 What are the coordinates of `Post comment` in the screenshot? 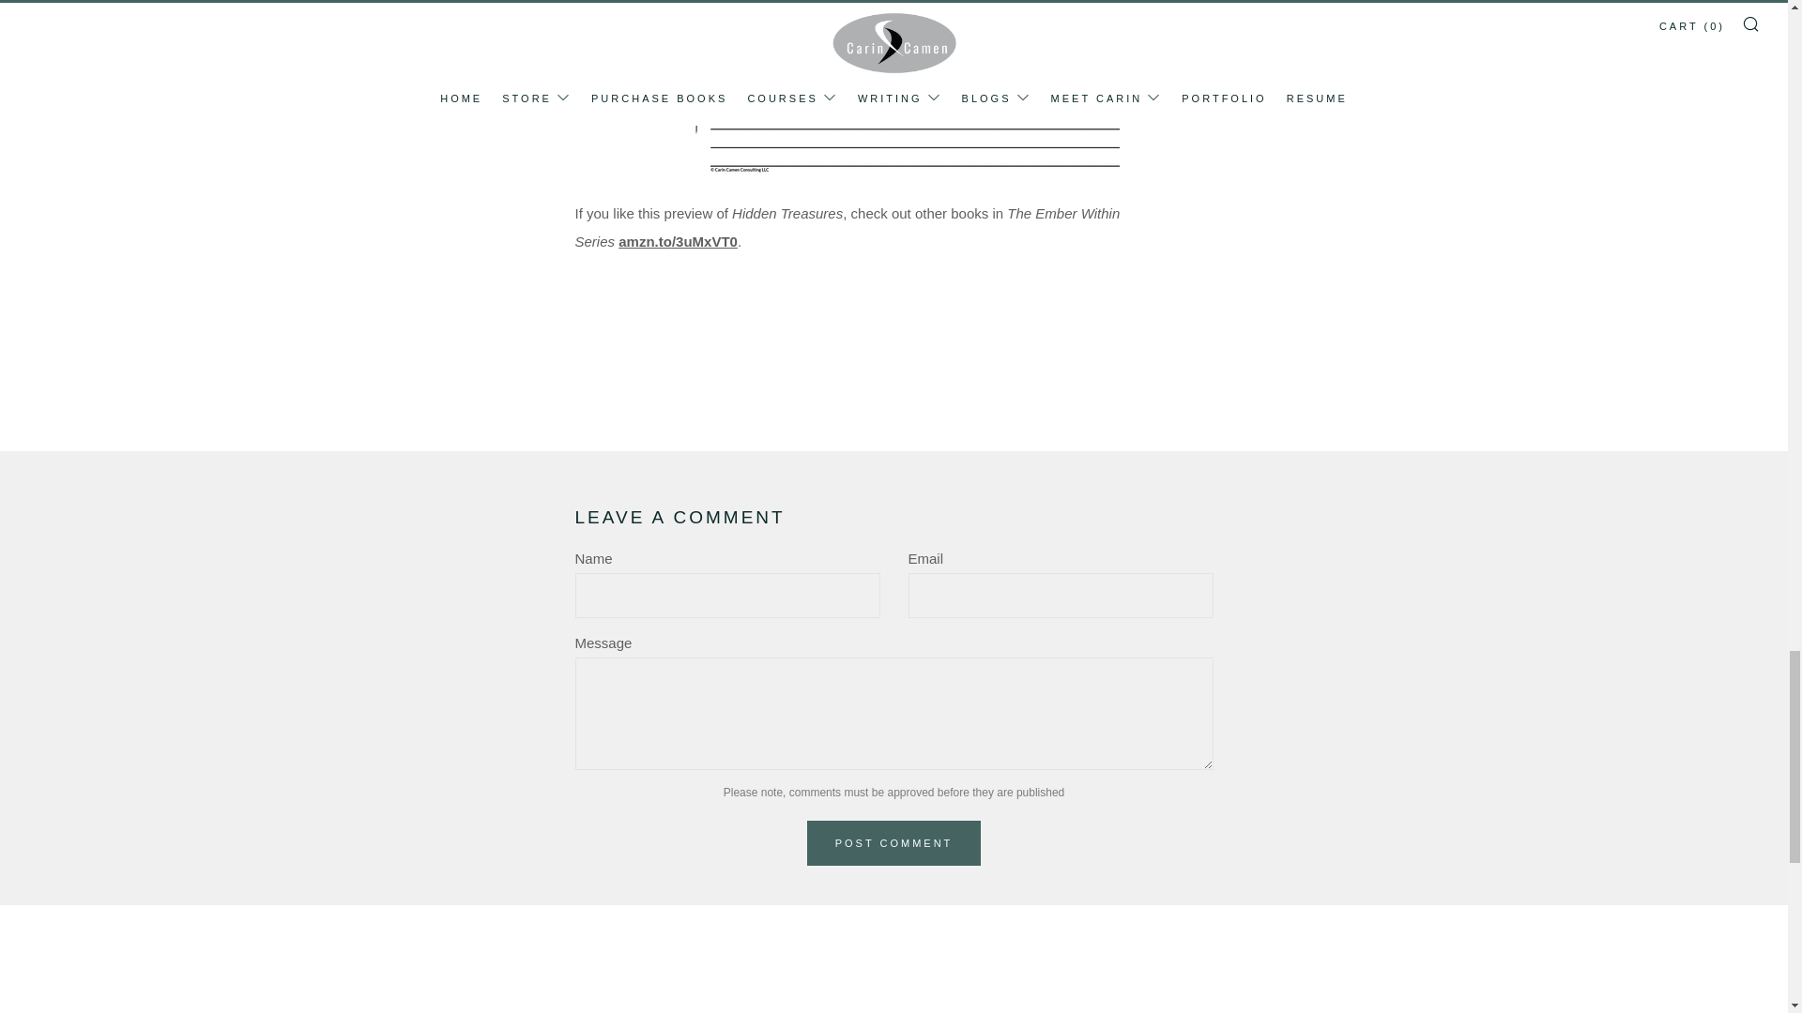 It's located at (894, 842).